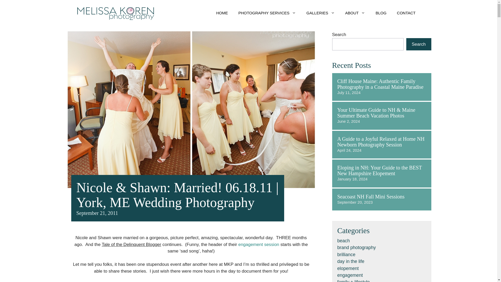  What do you see at coordinates (419, 44) in the screenshot?
I see `Search` at bounding box center [419, 44].